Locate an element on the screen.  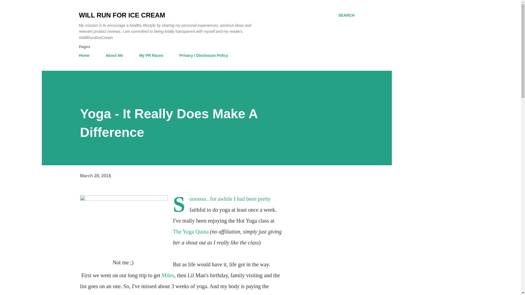
March 28, 2016 is located at coordinates (95, 176).